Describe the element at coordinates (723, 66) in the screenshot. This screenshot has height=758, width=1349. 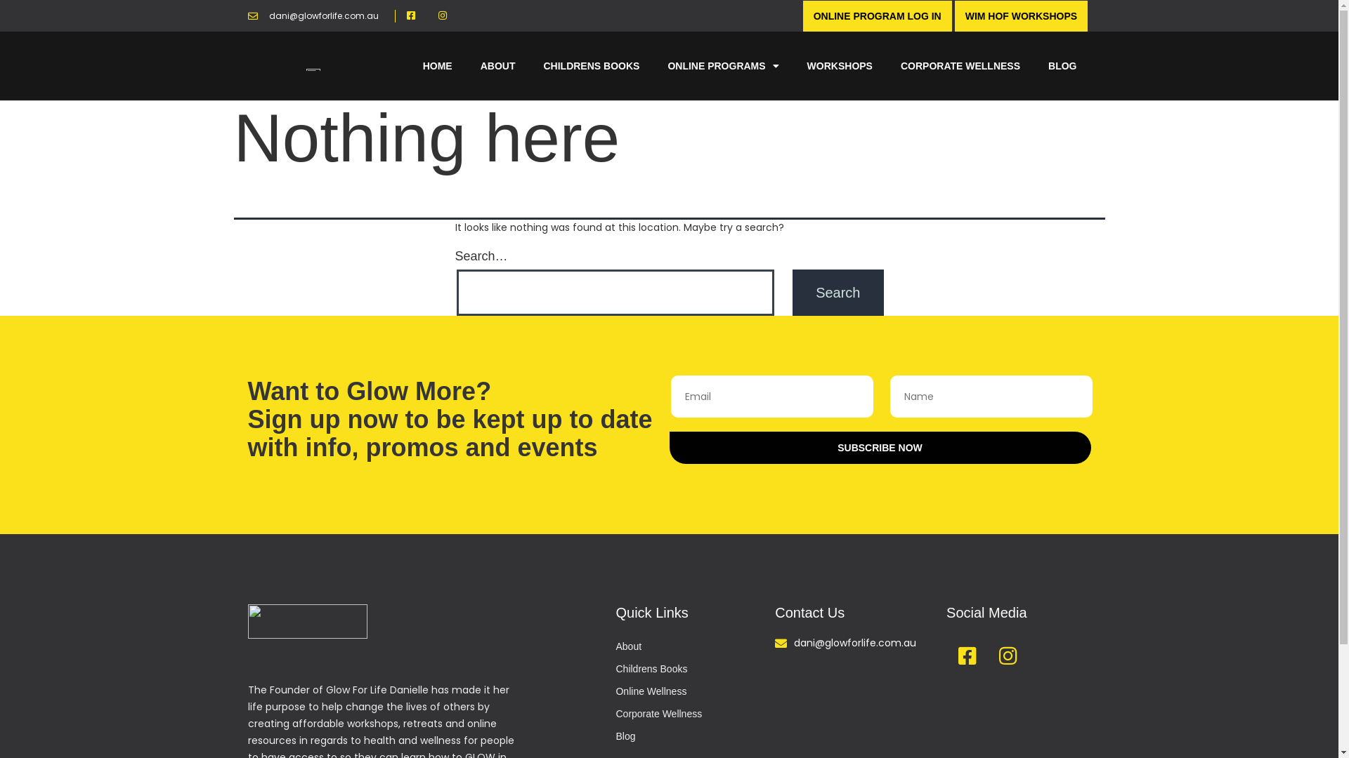
I see `ONLINE PROGRAMS` at that location.